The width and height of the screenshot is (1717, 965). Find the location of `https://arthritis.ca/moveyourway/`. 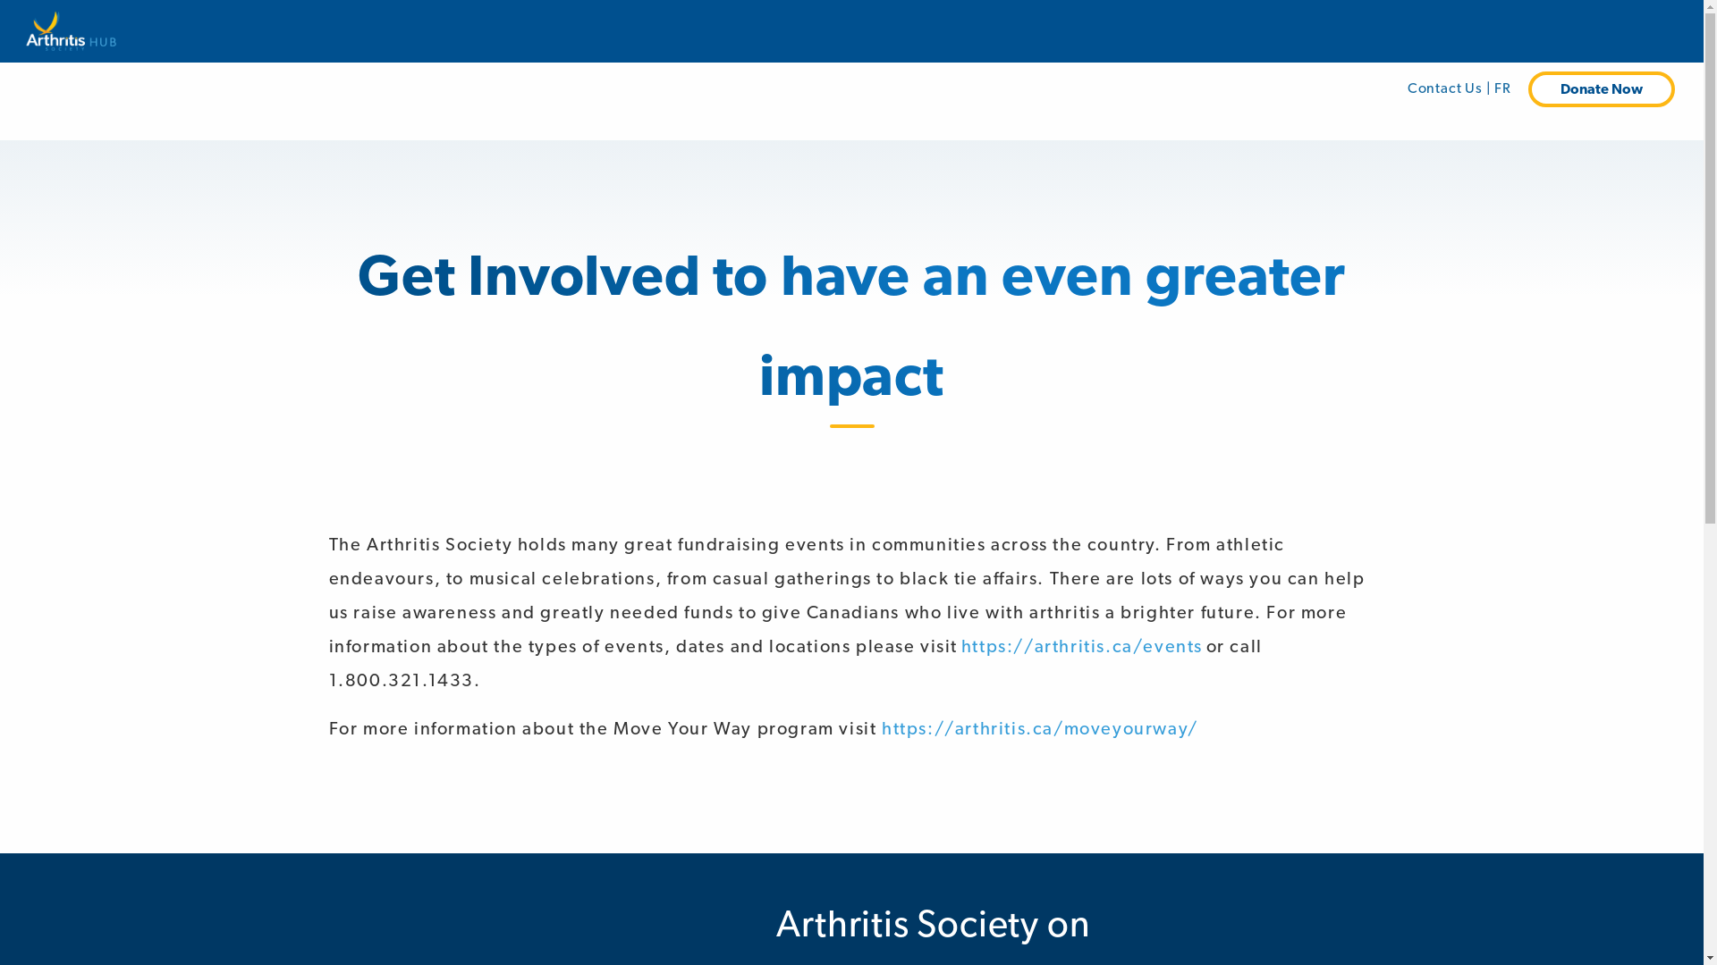

https://arthritis.ca/moveyourway/ is located at coordinates (1040, 728).